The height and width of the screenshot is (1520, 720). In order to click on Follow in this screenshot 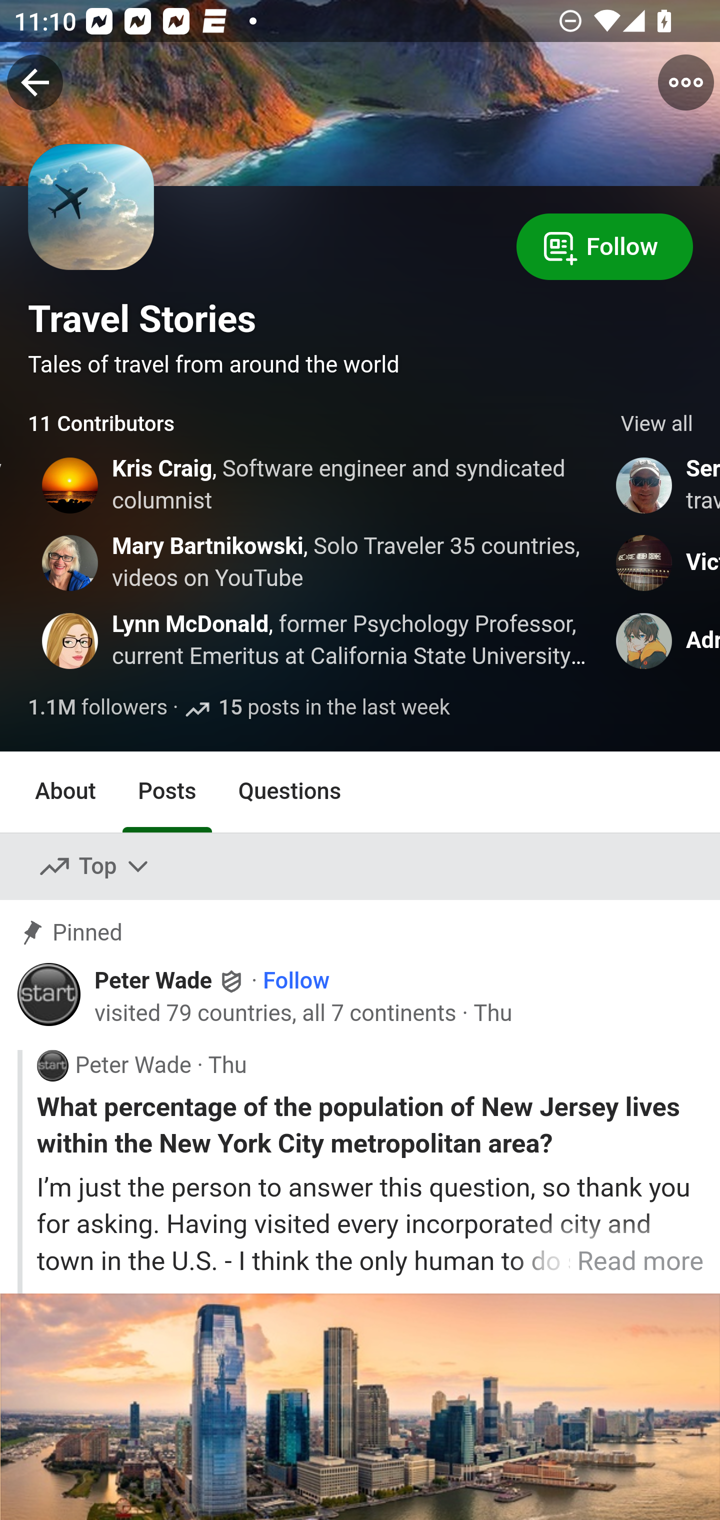, I will do `click(604, 245)`.